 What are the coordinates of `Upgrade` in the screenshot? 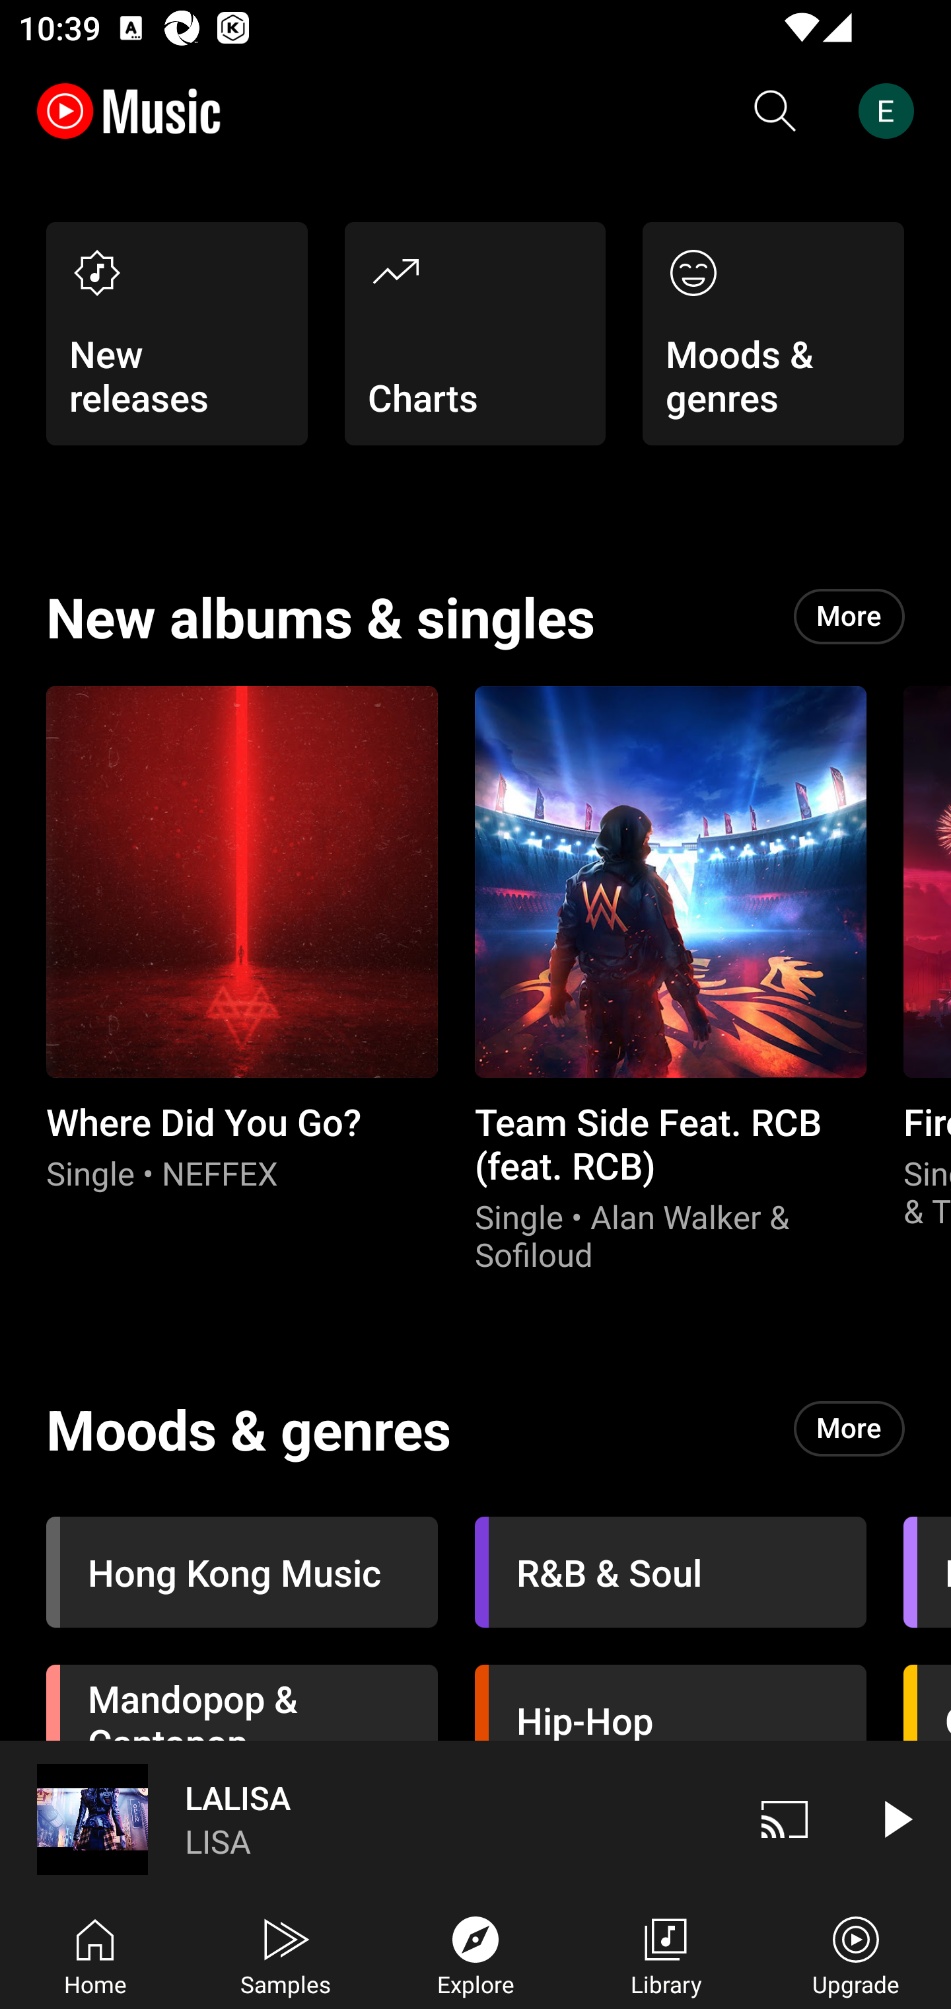 It's located at (856, 1953).